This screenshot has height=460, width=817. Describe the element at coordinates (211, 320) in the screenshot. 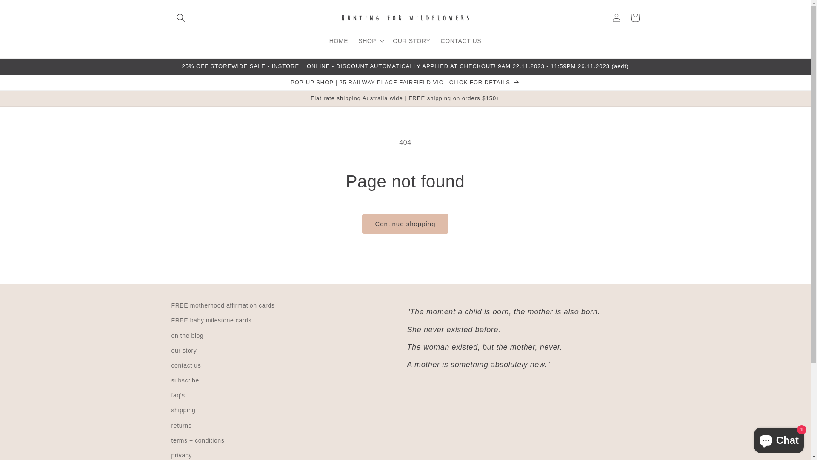

I see `FREE baby milestone cards` at that location.